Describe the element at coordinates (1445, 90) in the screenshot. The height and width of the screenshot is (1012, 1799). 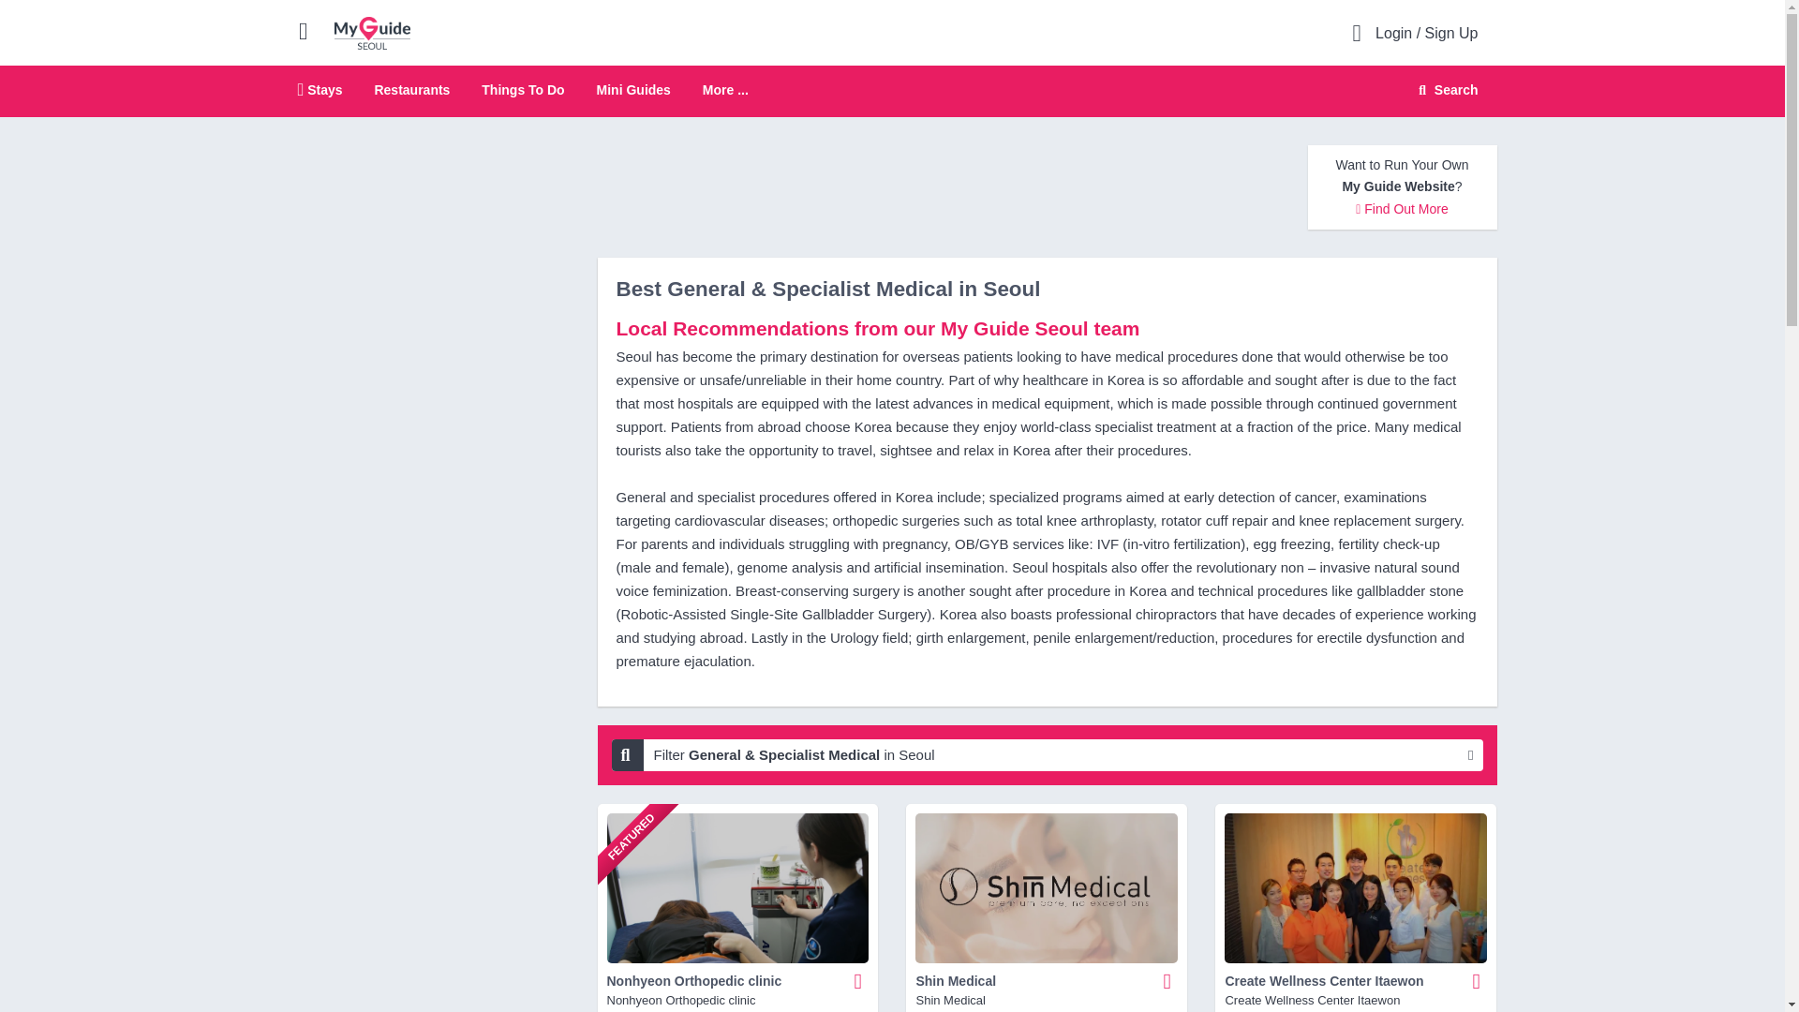
I see `Stays` at that location.